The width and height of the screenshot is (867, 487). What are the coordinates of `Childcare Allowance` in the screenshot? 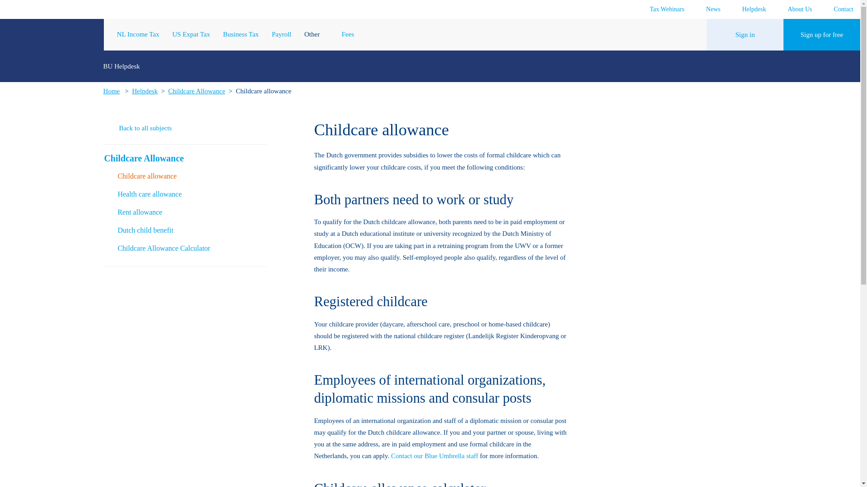 It's located at (197, 91).